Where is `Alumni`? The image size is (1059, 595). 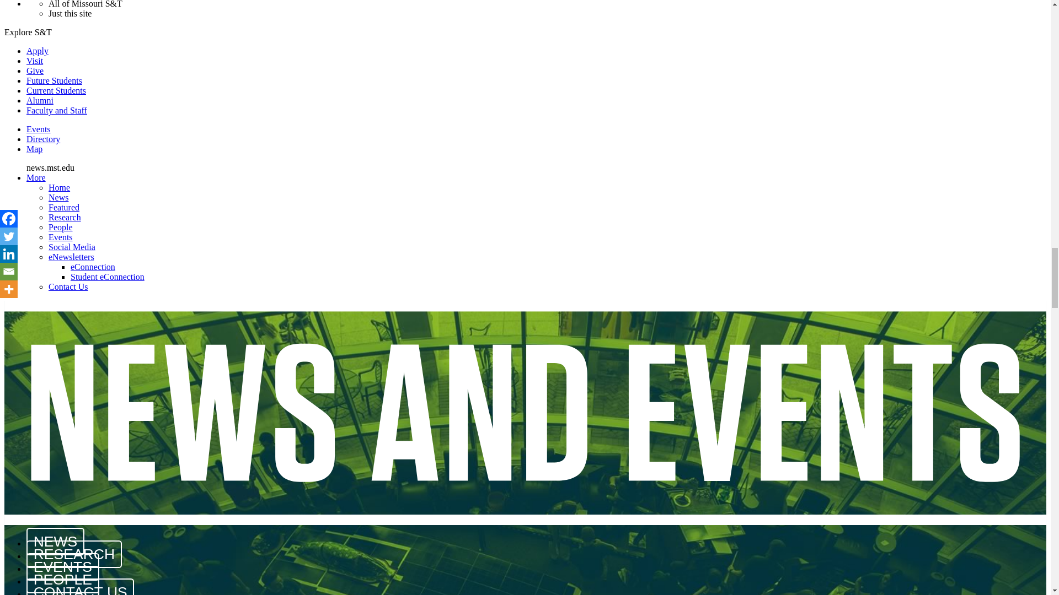 Alumni is located at coordinates (40, 100).